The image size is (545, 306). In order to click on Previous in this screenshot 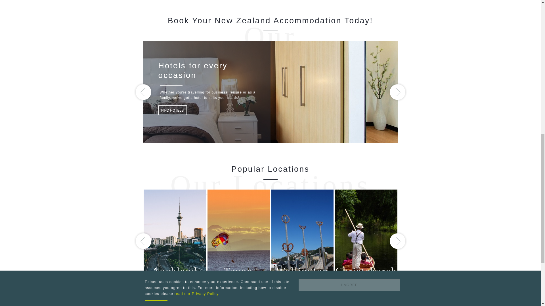, I will do `click(144, 92)`.